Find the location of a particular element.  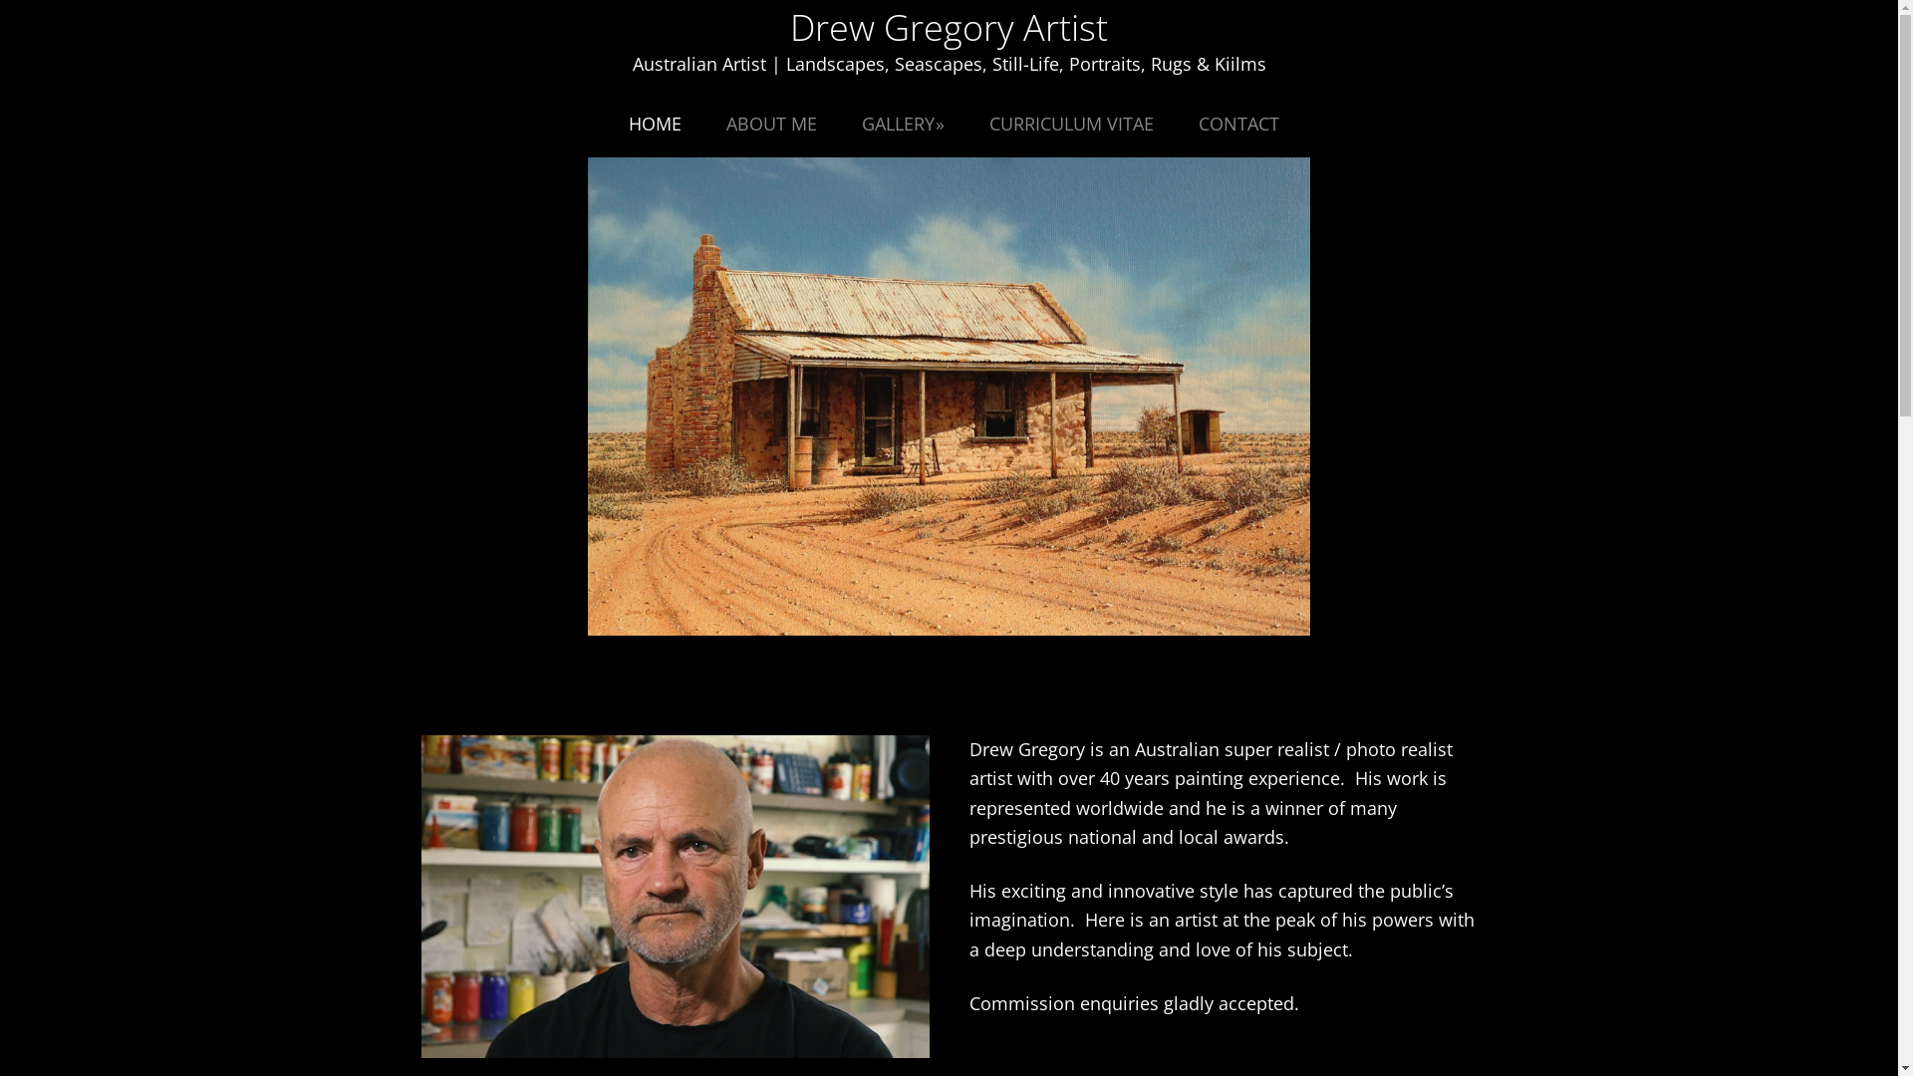

ABOUT ME is located at coordinates (771, 124).